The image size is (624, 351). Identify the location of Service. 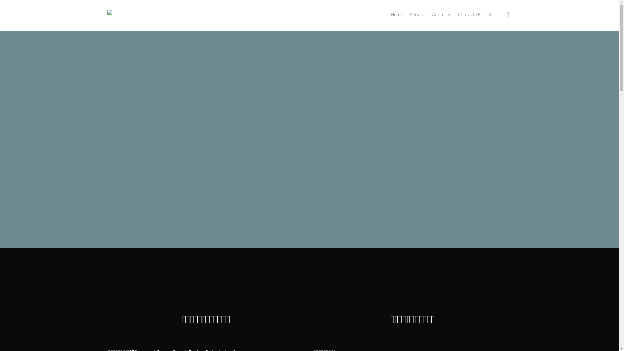
(418, 15).